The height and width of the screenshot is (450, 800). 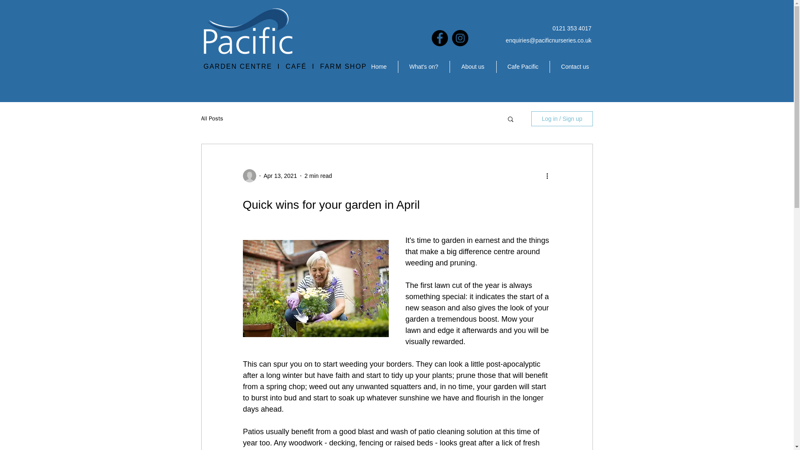 What do you see at coordinates (280, 175) in the screenshot?
I see `Apr 13, 2021` at bounding box center [280, 175].